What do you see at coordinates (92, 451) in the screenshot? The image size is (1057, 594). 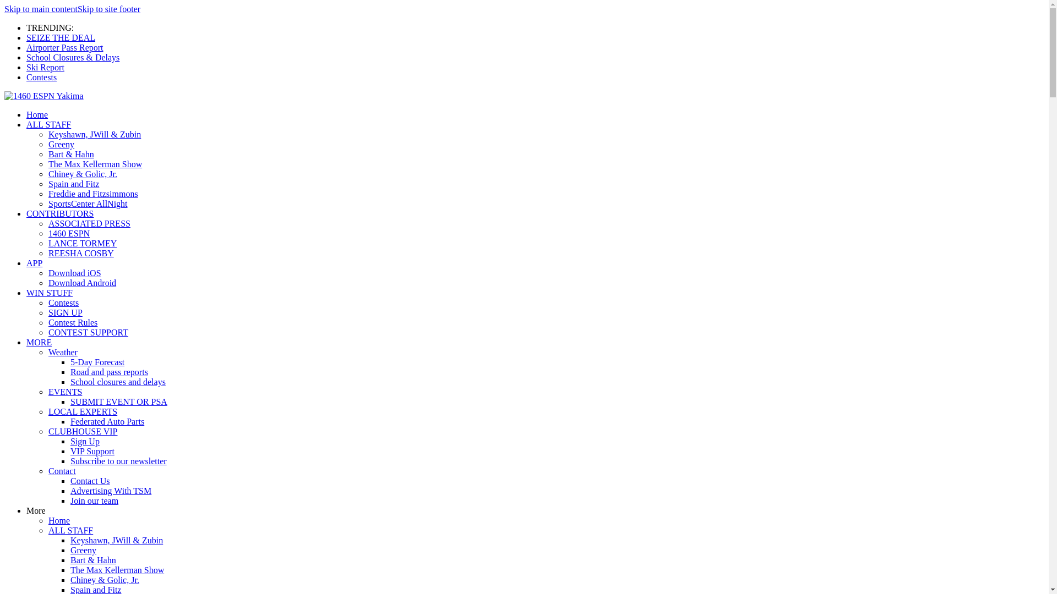 I see `VIP Support` at bounding box center [92, 451].